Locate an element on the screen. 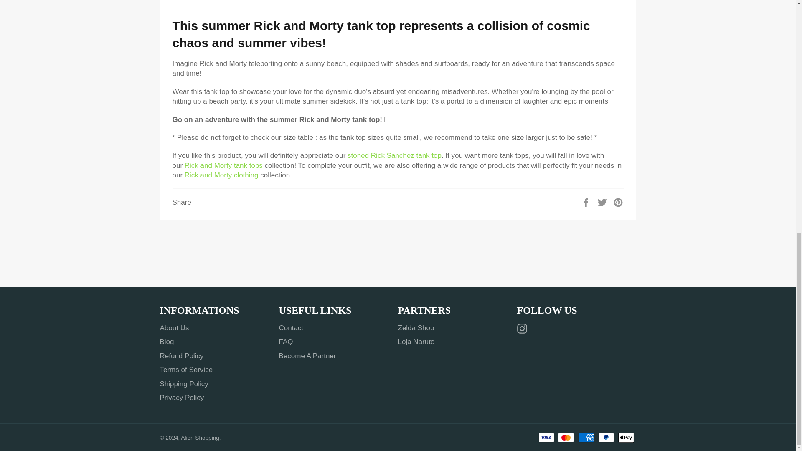  Blog is located at coordinates (167, 342).